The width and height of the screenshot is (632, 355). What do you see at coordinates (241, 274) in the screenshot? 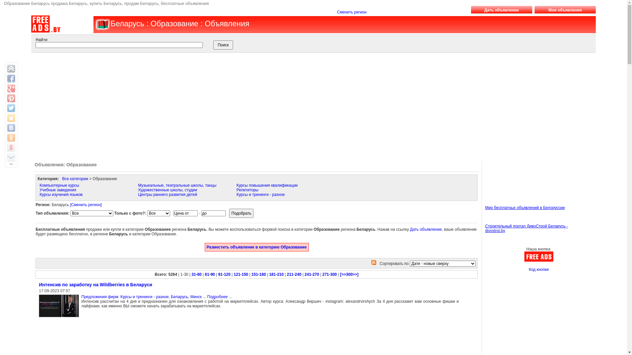
I see `121-150` at bounding box center [241, 274].